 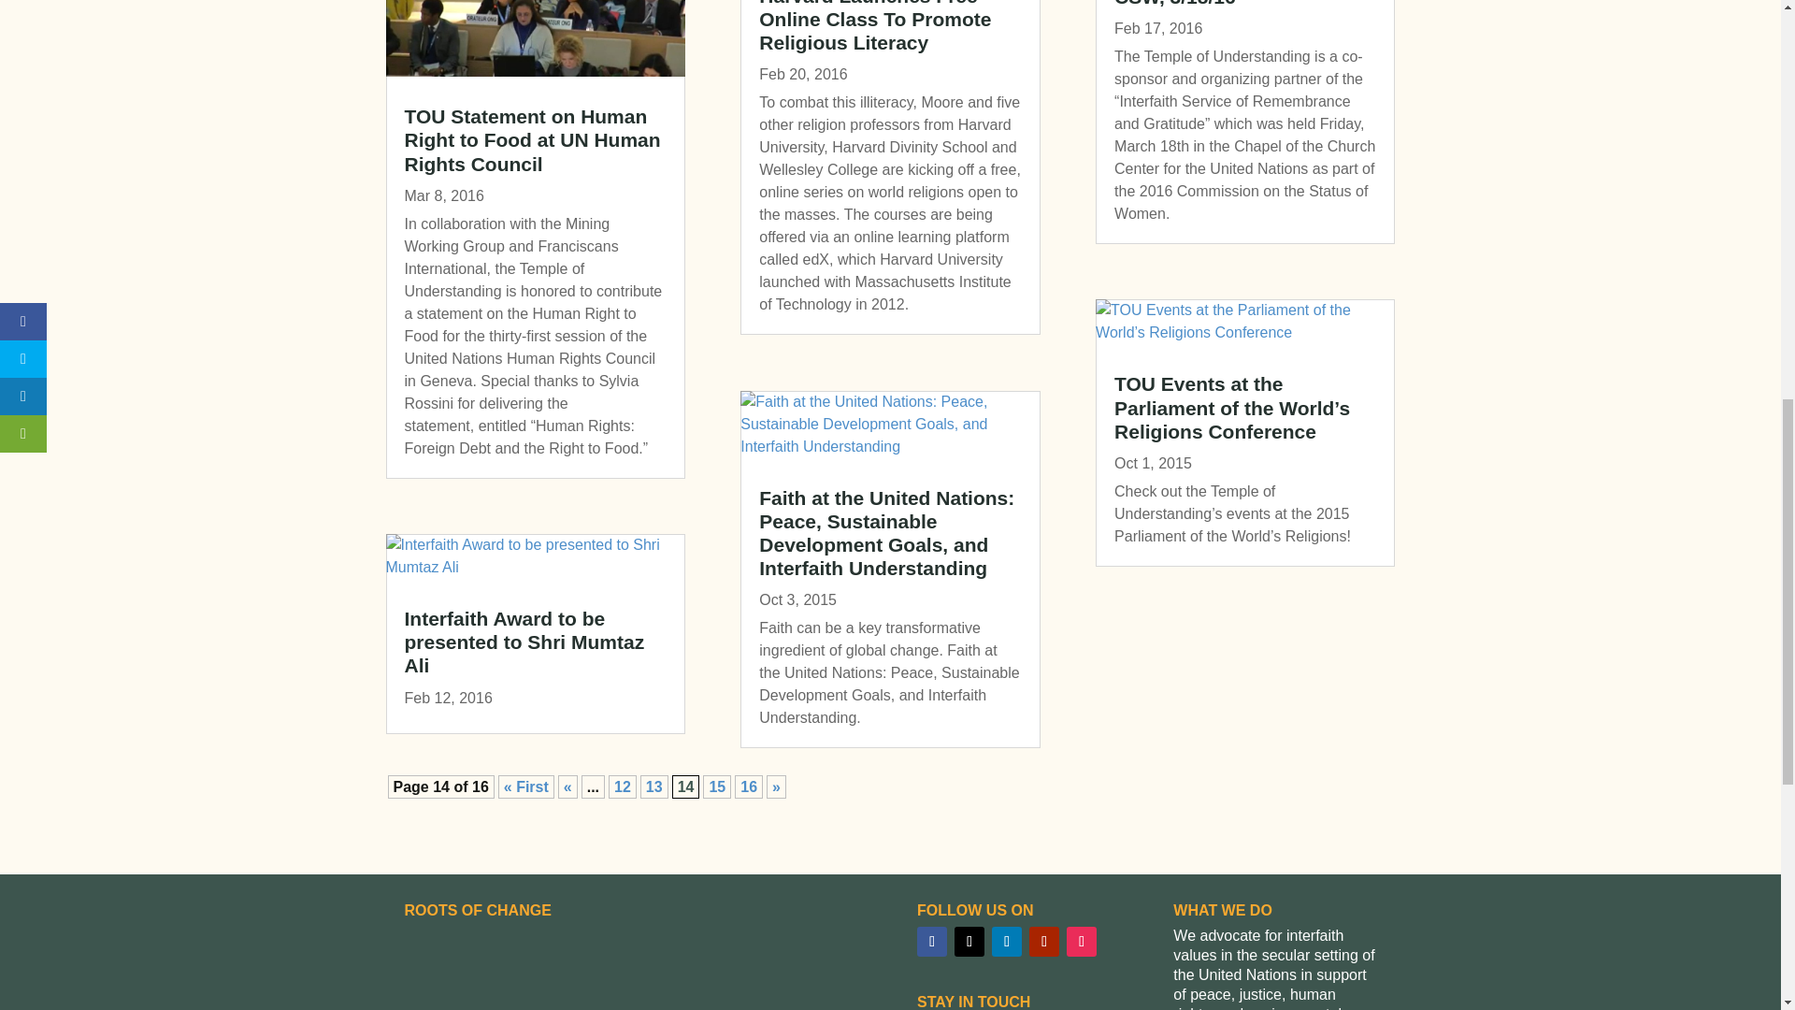 I want to click on Follow on Youtube, so click(x=1043, y=941).